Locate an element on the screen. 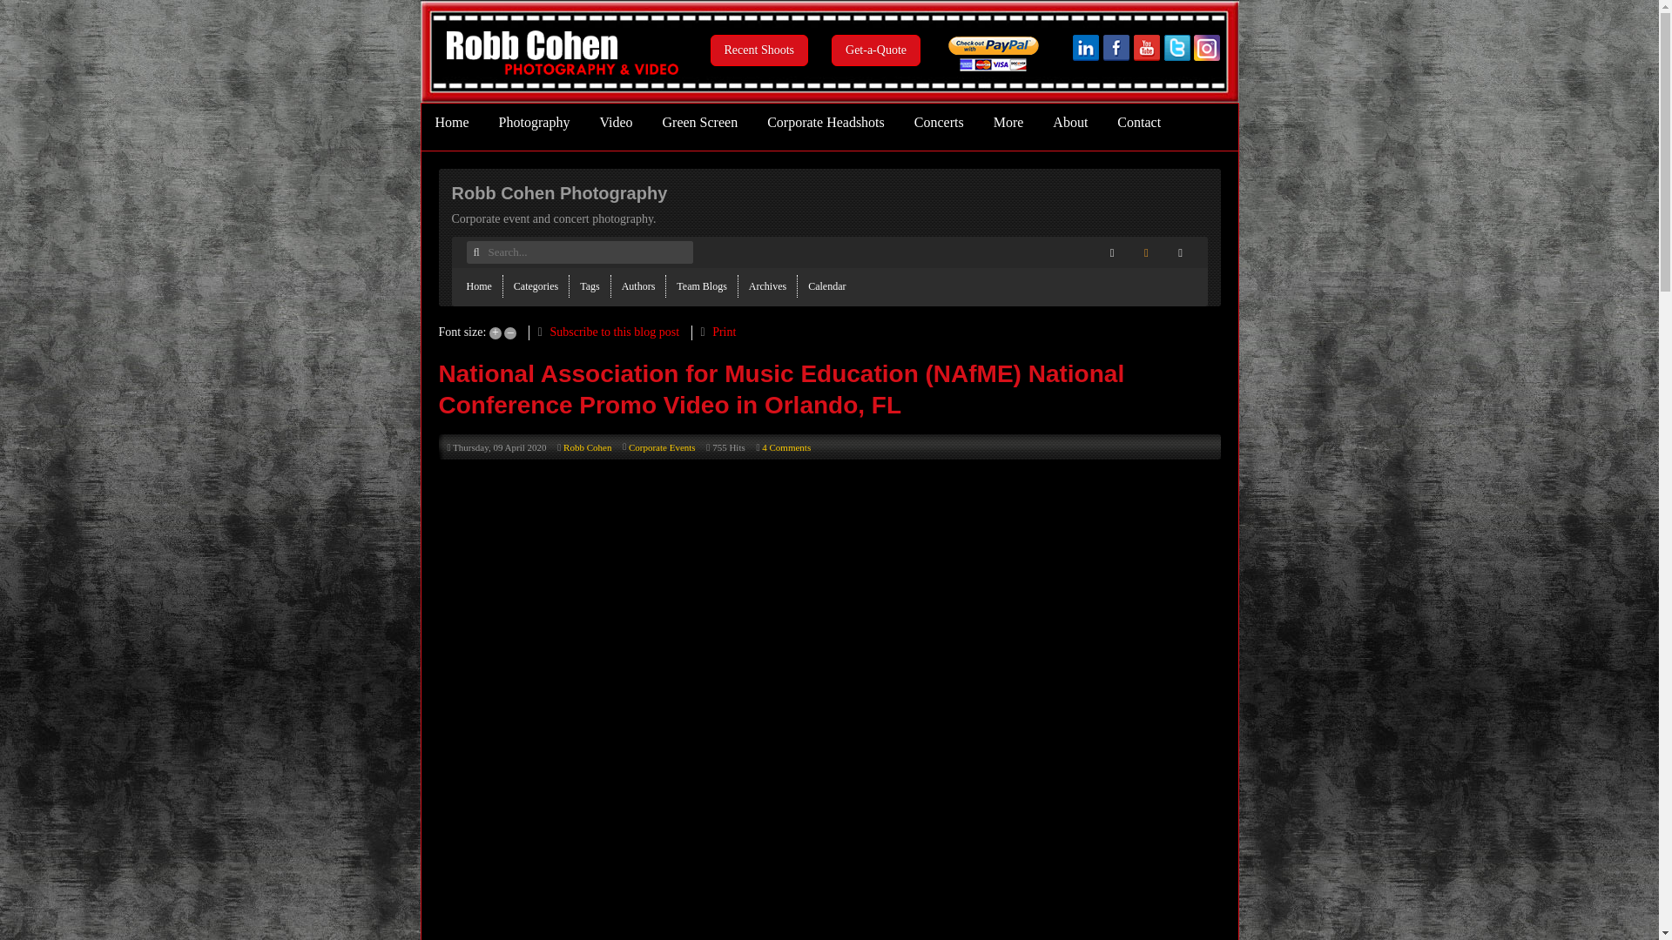 This screenshot has width=1672, height=940. Get-a-Quote is located at coordinates (876, 50).